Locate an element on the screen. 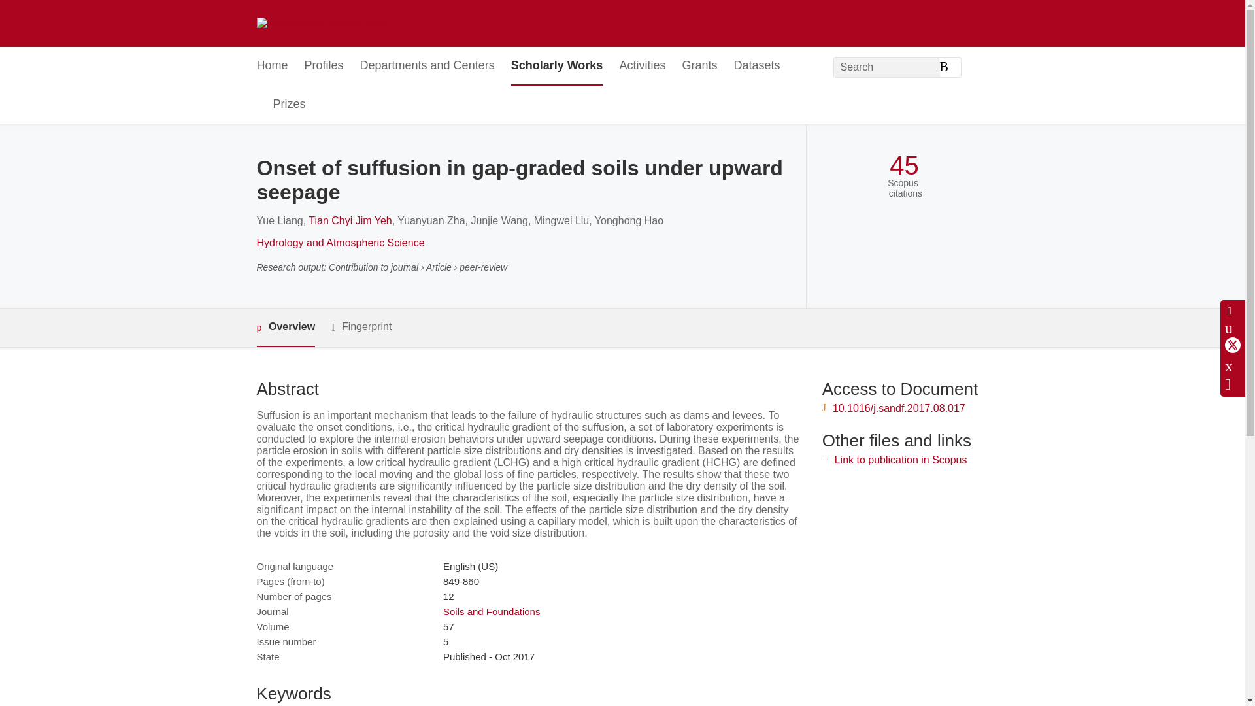 Image resolution: width=1255 pixels, height=706 pixels. Fingerprint is located at coordinates (361, 327).